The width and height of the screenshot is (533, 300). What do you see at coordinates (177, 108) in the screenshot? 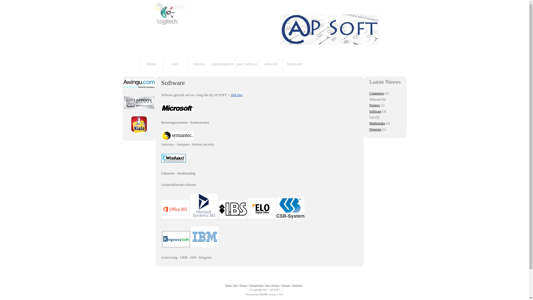
I see `Besturingssystemen & Kantoorsuites` at bounding box center [177, 108].